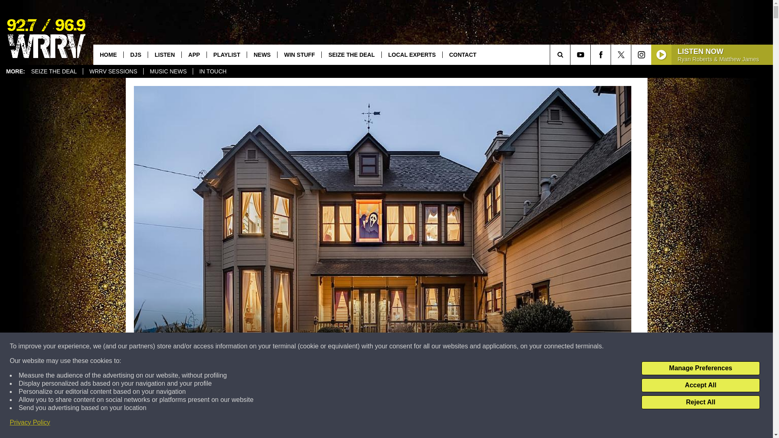 The image size is (779, 438). What do you see at coordinates (168, 71) in the screenshot?
I see `MUSIC NEWS` at bounding box center [168, 71].